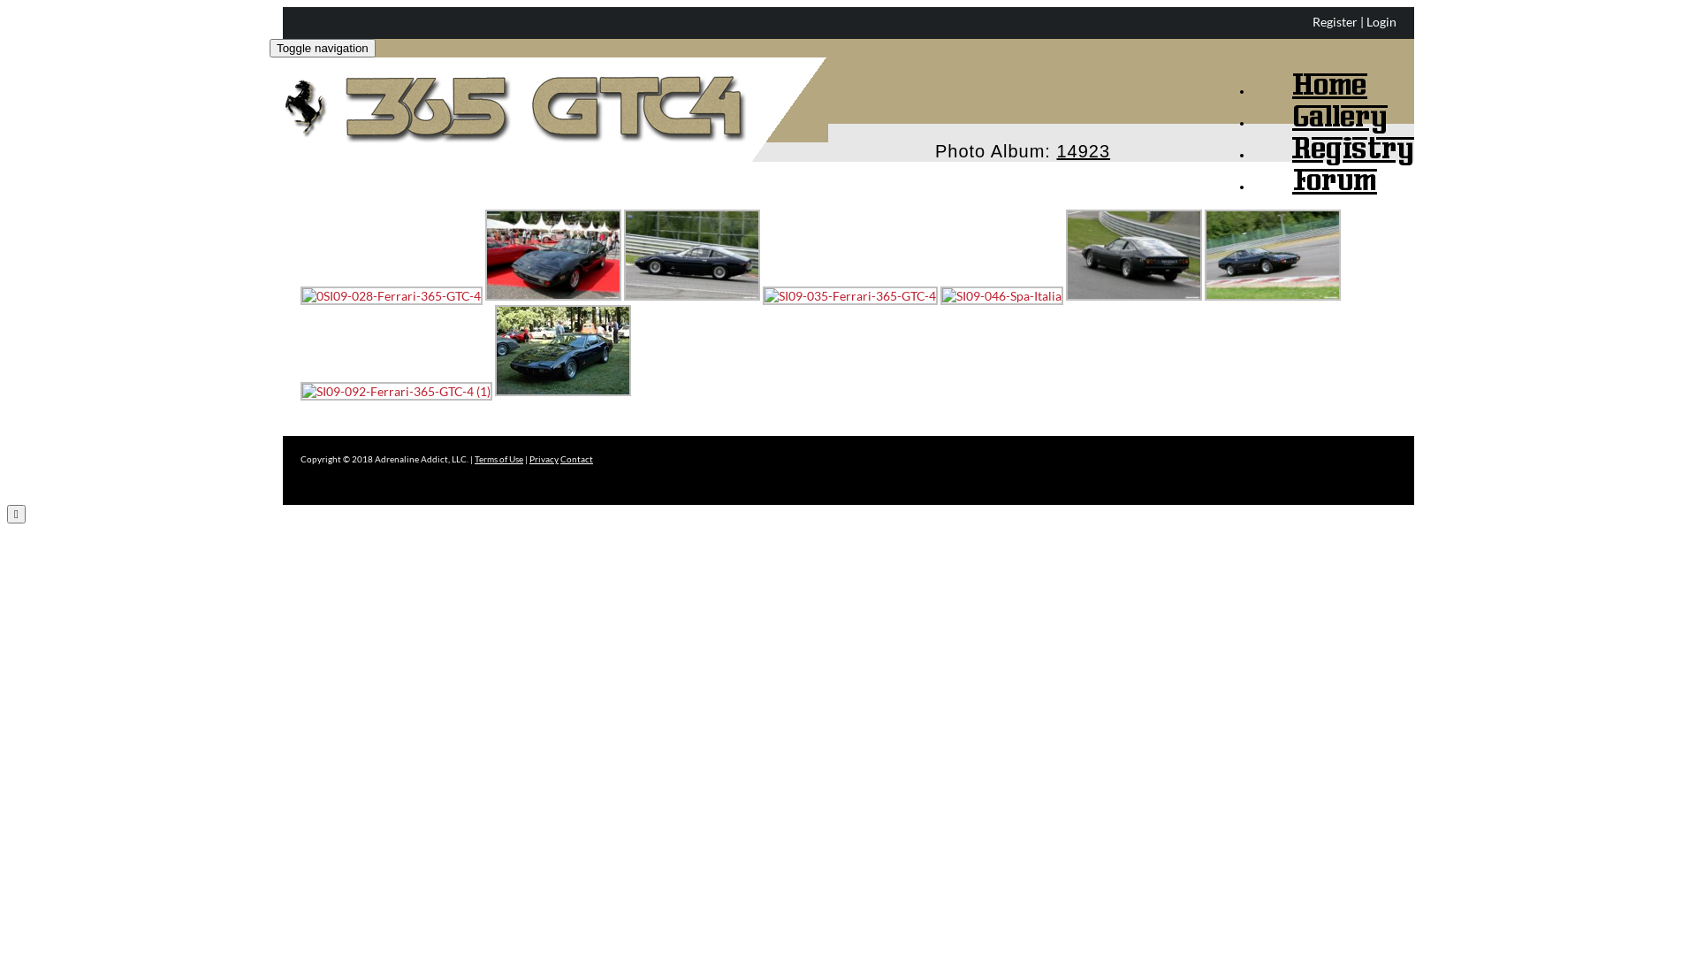 The width and height of the screenshot is (1697, 955). I want to click on SI09-090-Ferrari-365-GTC-4 (click to enlarge), so click(1134, 255).